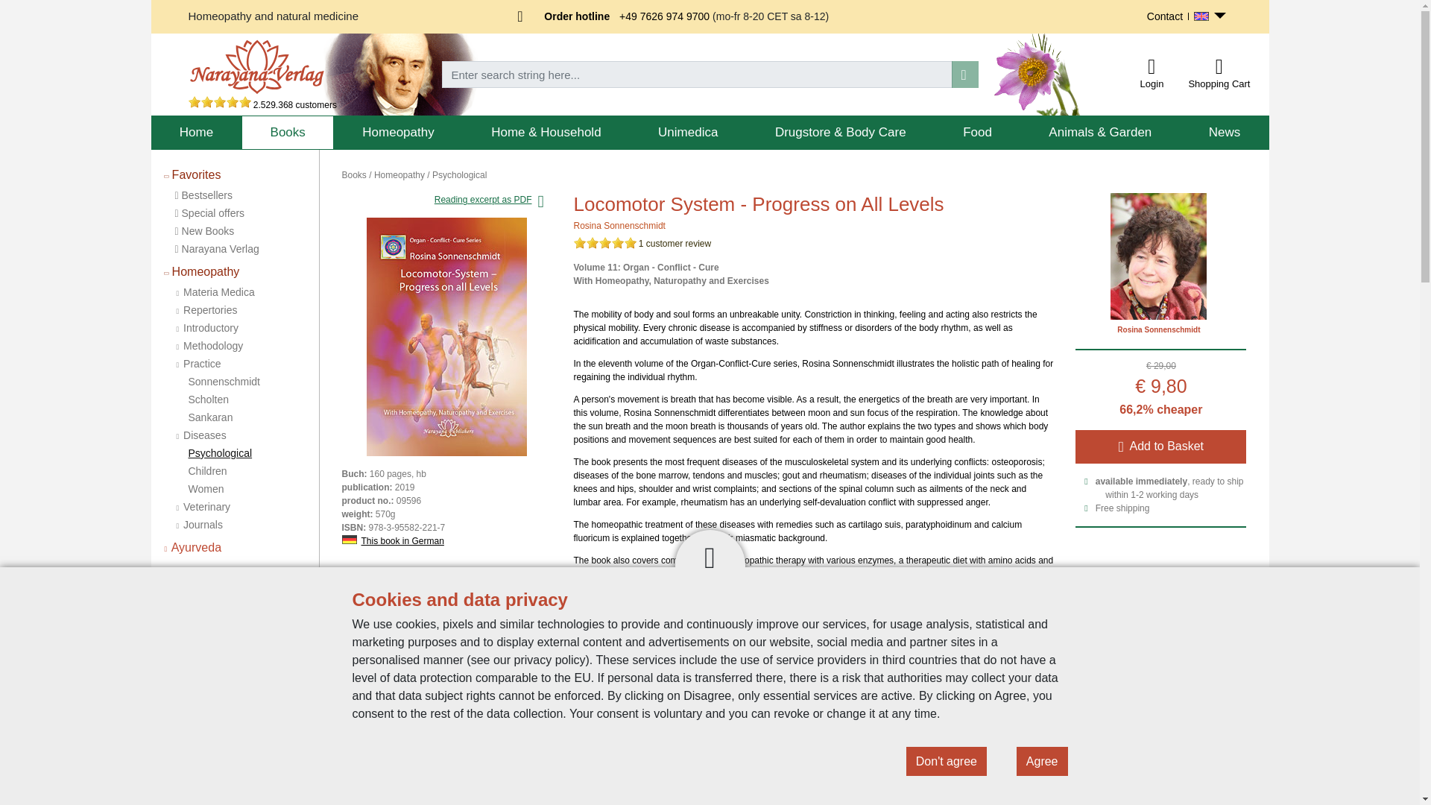 The height and width of the screenshot is (805, 1431). I want to click on 2.529.368 customers, so click(262, 104).